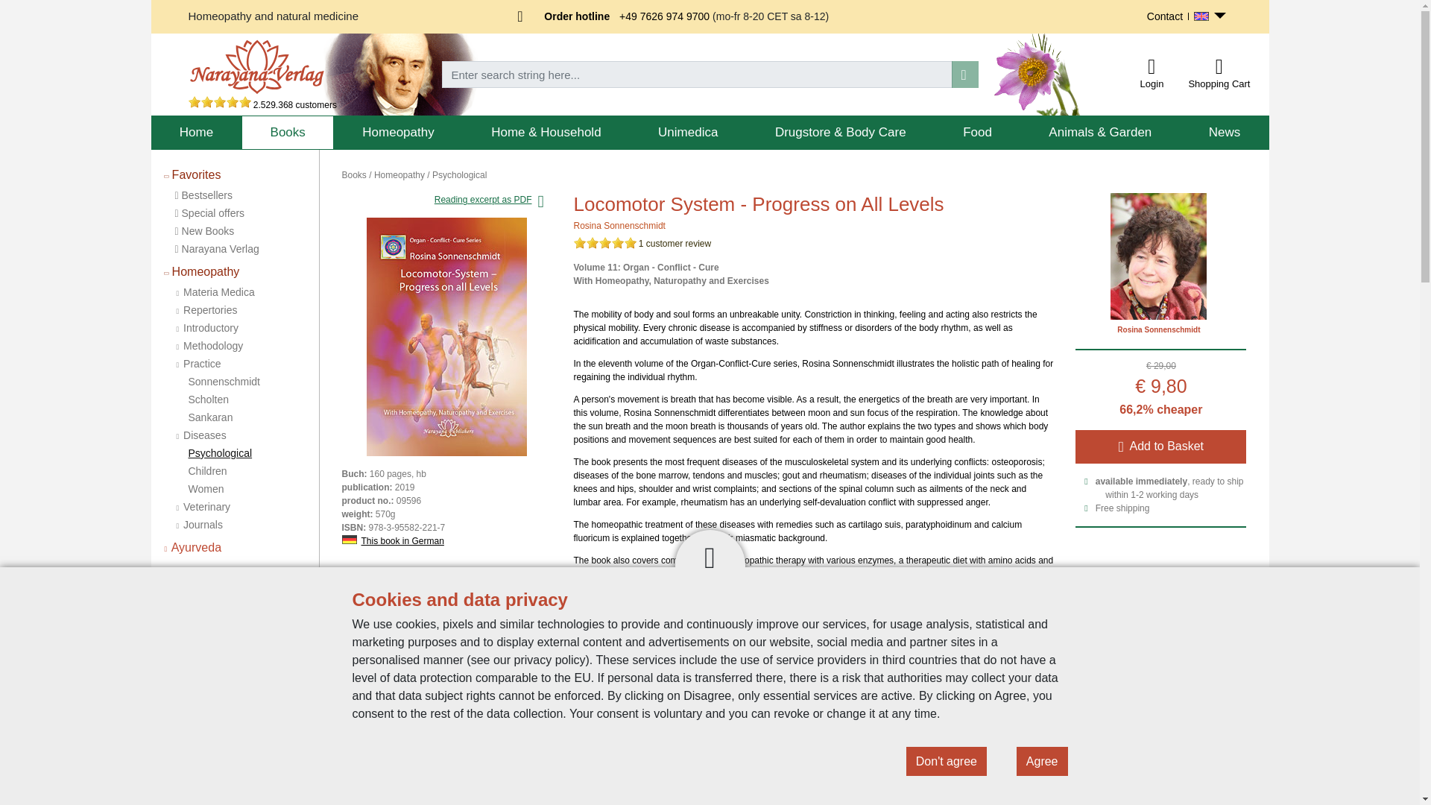 The height and width of the screenshot is (805, 1431). I want to click on 2.529.368 customers, so click(262, 104).